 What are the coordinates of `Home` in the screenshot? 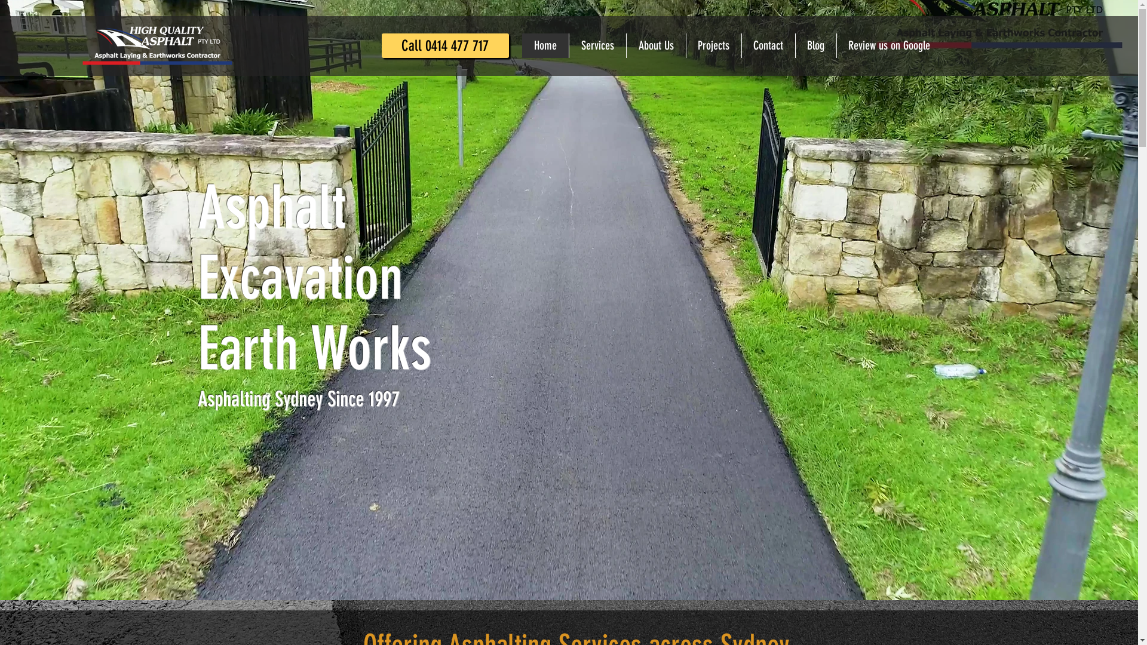 It's located at (545, 45).